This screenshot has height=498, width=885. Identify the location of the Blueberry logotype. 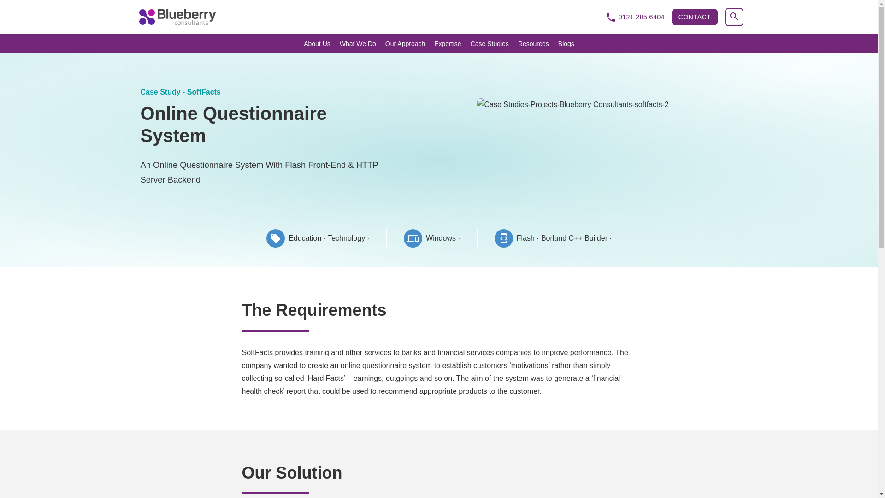
(177, 17).